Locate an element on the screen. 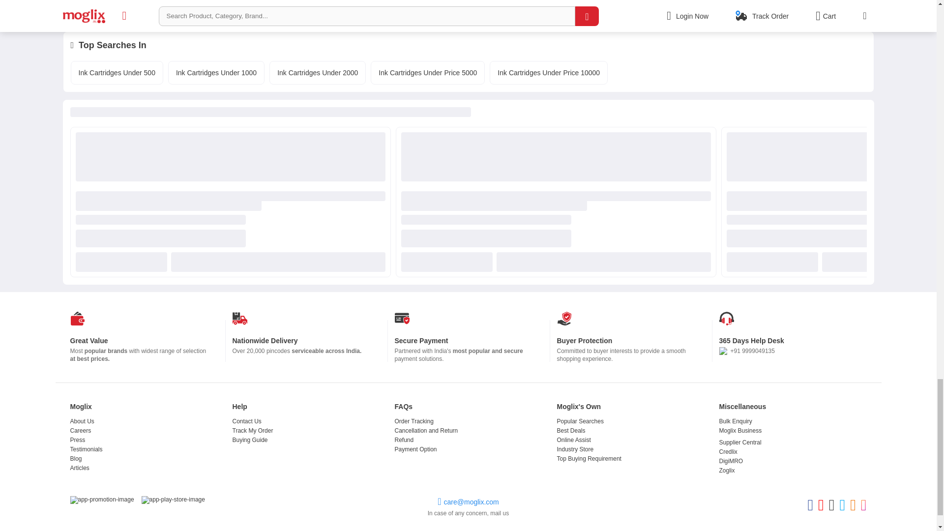 This screenshot has height=531, width=944. Popular Searches is located at coordinates (580, 421).